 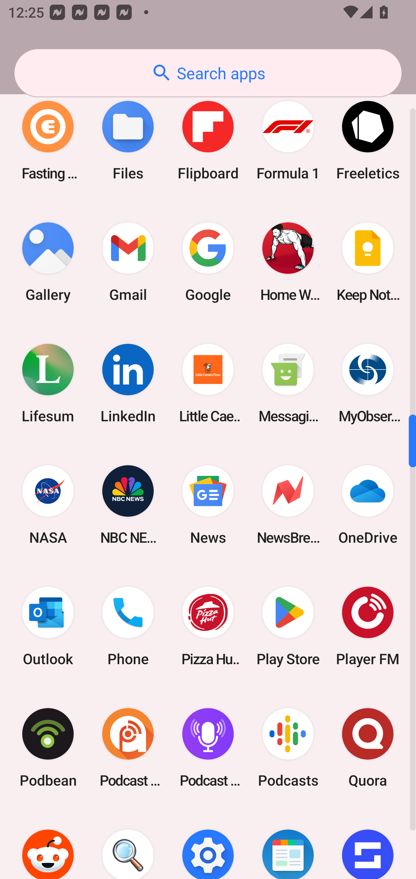 I want to click on Files, so click(x=128, y=141).